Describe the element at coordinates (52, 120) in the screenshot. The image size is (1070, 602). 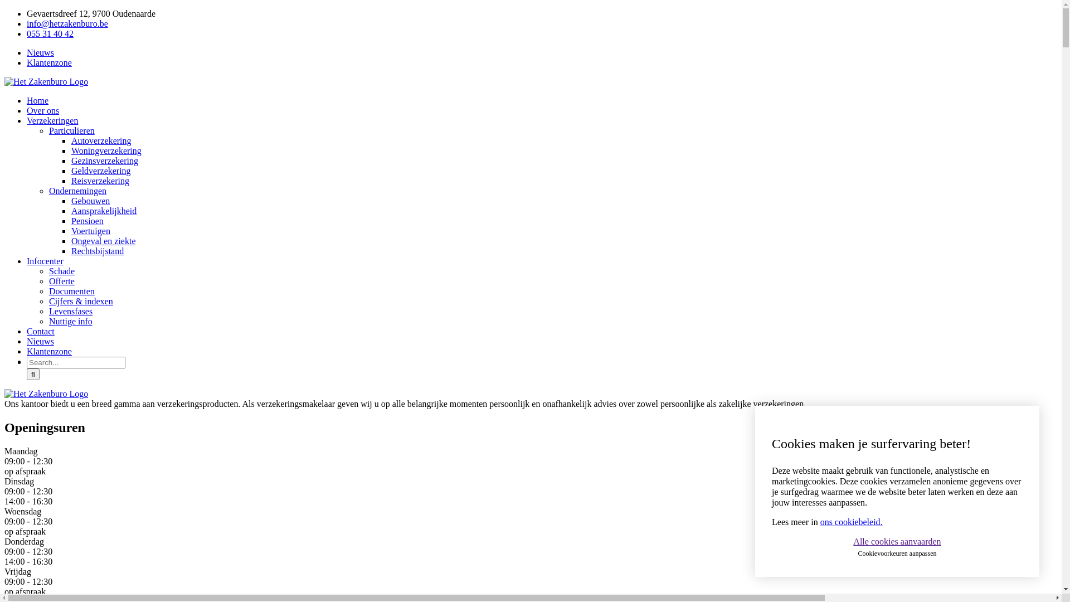
I see `Verzekeringen` at that location.